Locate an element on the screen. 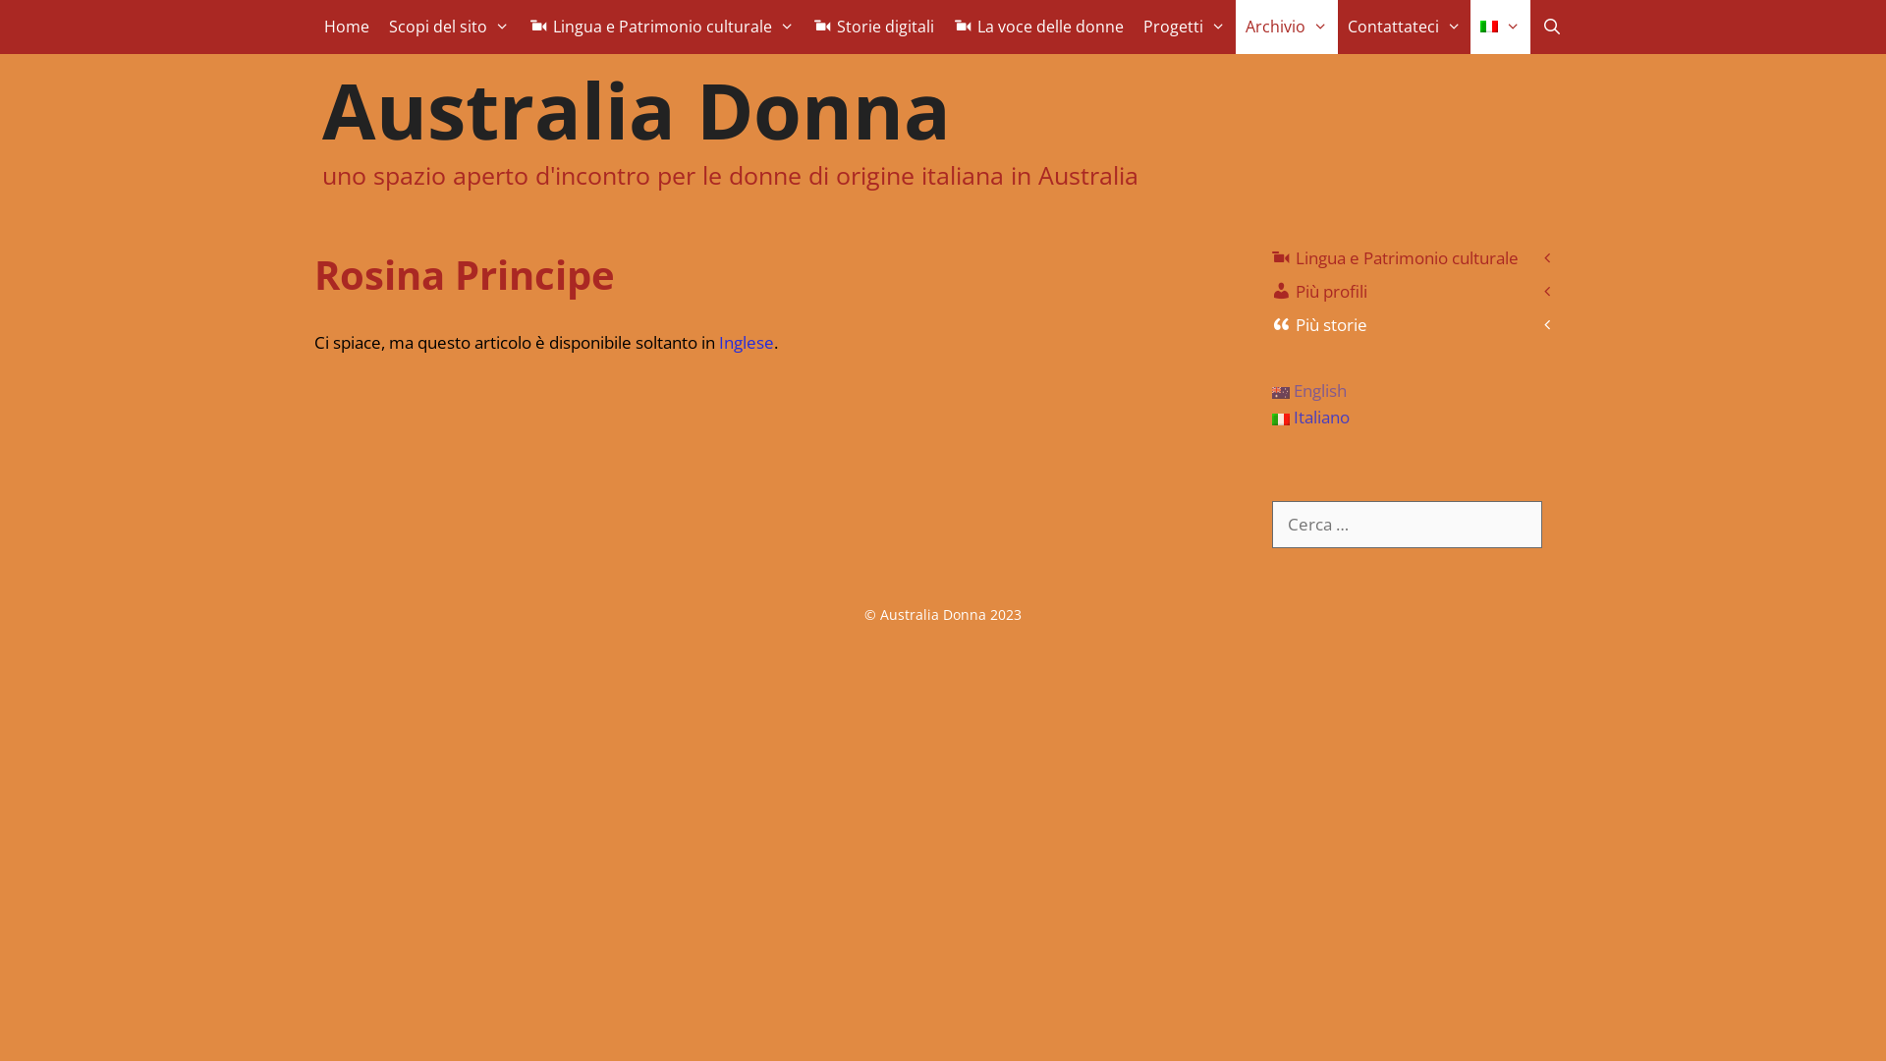 The width and height of the screenshot is (1886, 1061). Lingua e Patrimonio culturale is located at coordinates (1414, 258).